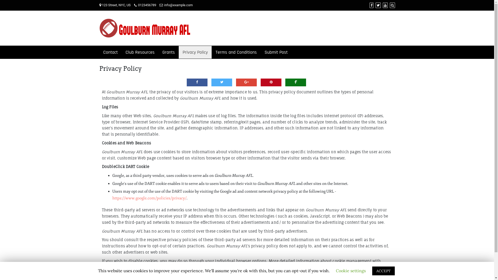 The width and height of the screenshot is (498, 280). What do you see at coordinates (149, 198) in the screenshot?
I see `https://www.google.com/policies/privacy/` at bounding box center [149, 198].